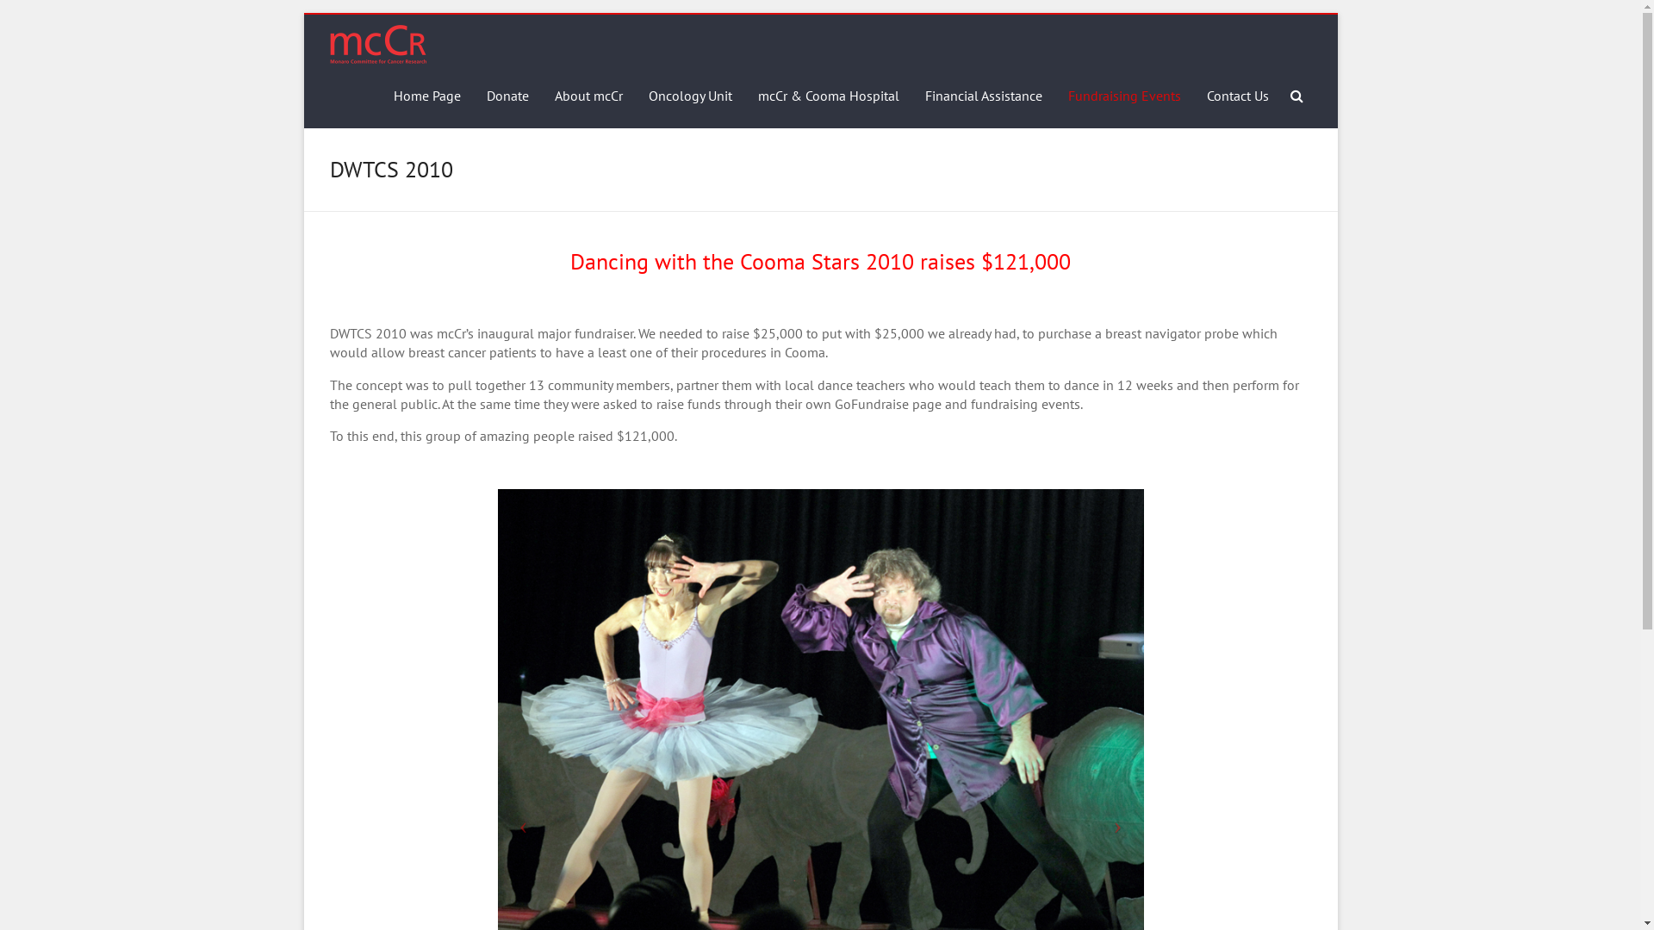 This screenshot has height=930, width=1654. Describe the element at coordinates (589, 96) in the screenshot. I see `About mcCr` at that location.